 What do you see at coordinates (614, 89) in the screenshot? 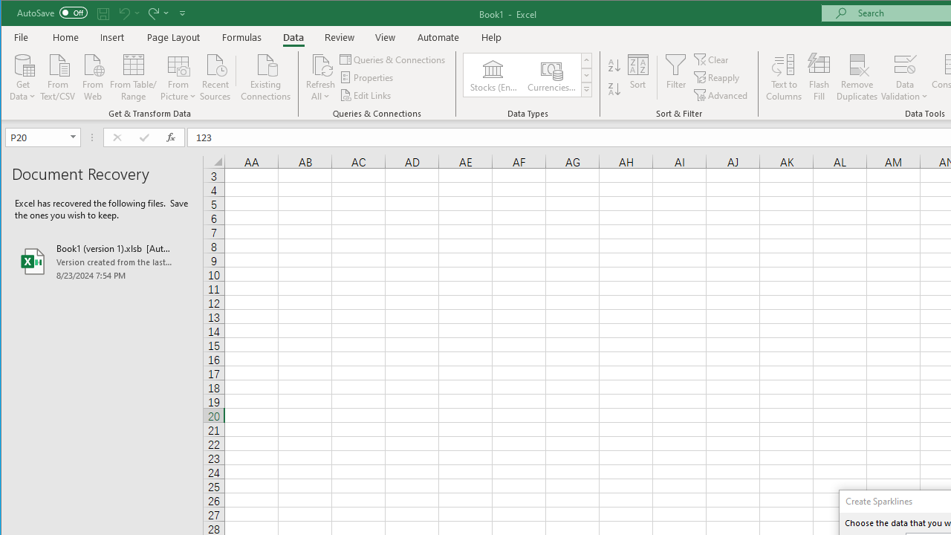
I see `Sort Largest to Smallest` at bounding box center [614, 89].